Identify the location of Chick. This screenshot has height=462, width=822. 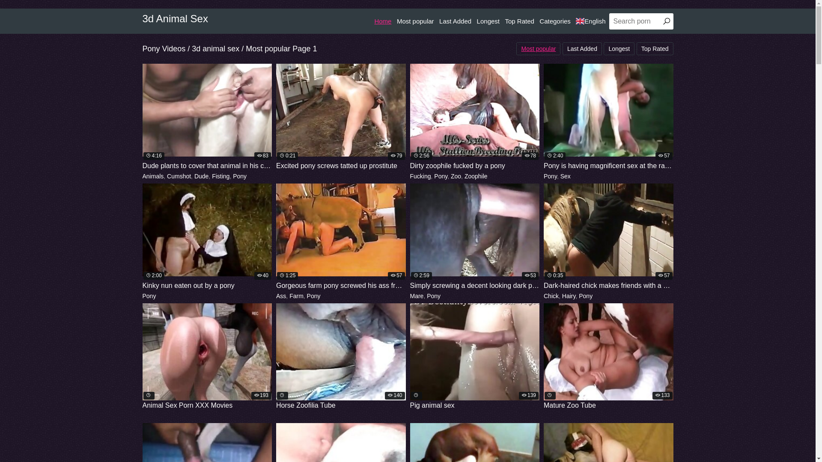
(551, 296).